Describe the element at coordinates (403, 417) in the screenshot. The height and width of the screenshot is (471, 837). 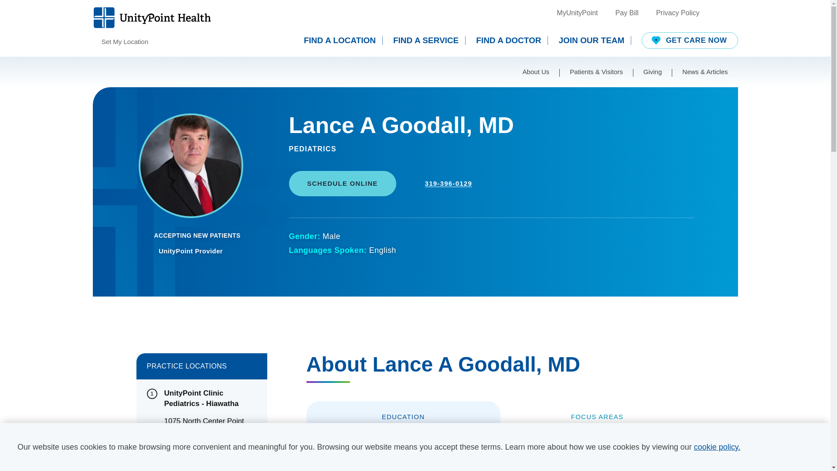
I see `EDUCATION` at that location.